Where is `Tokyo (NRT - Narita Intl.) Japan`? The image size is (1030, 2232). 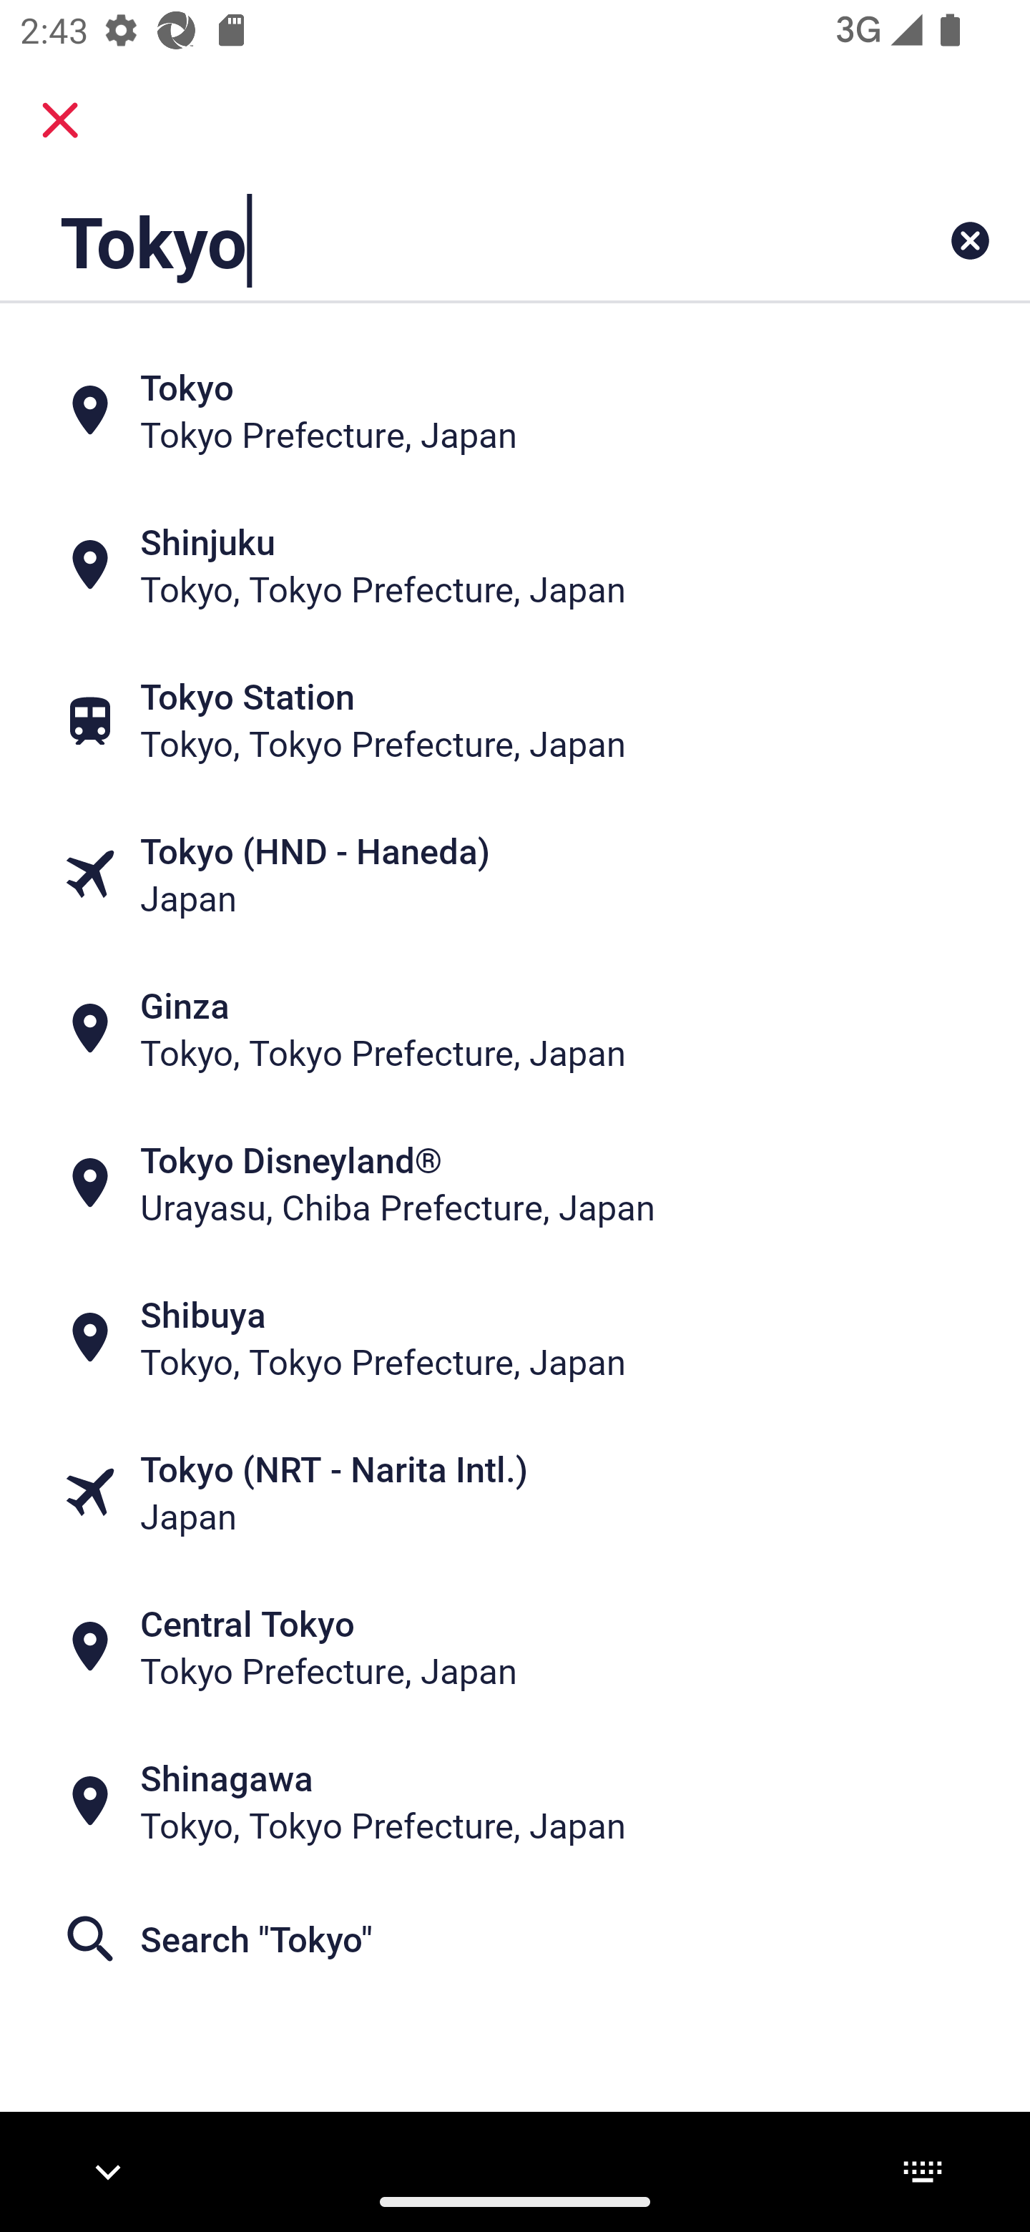
Tokyo (NRT - Narita Intl.) Japan is located at coordinates (515, 1492).